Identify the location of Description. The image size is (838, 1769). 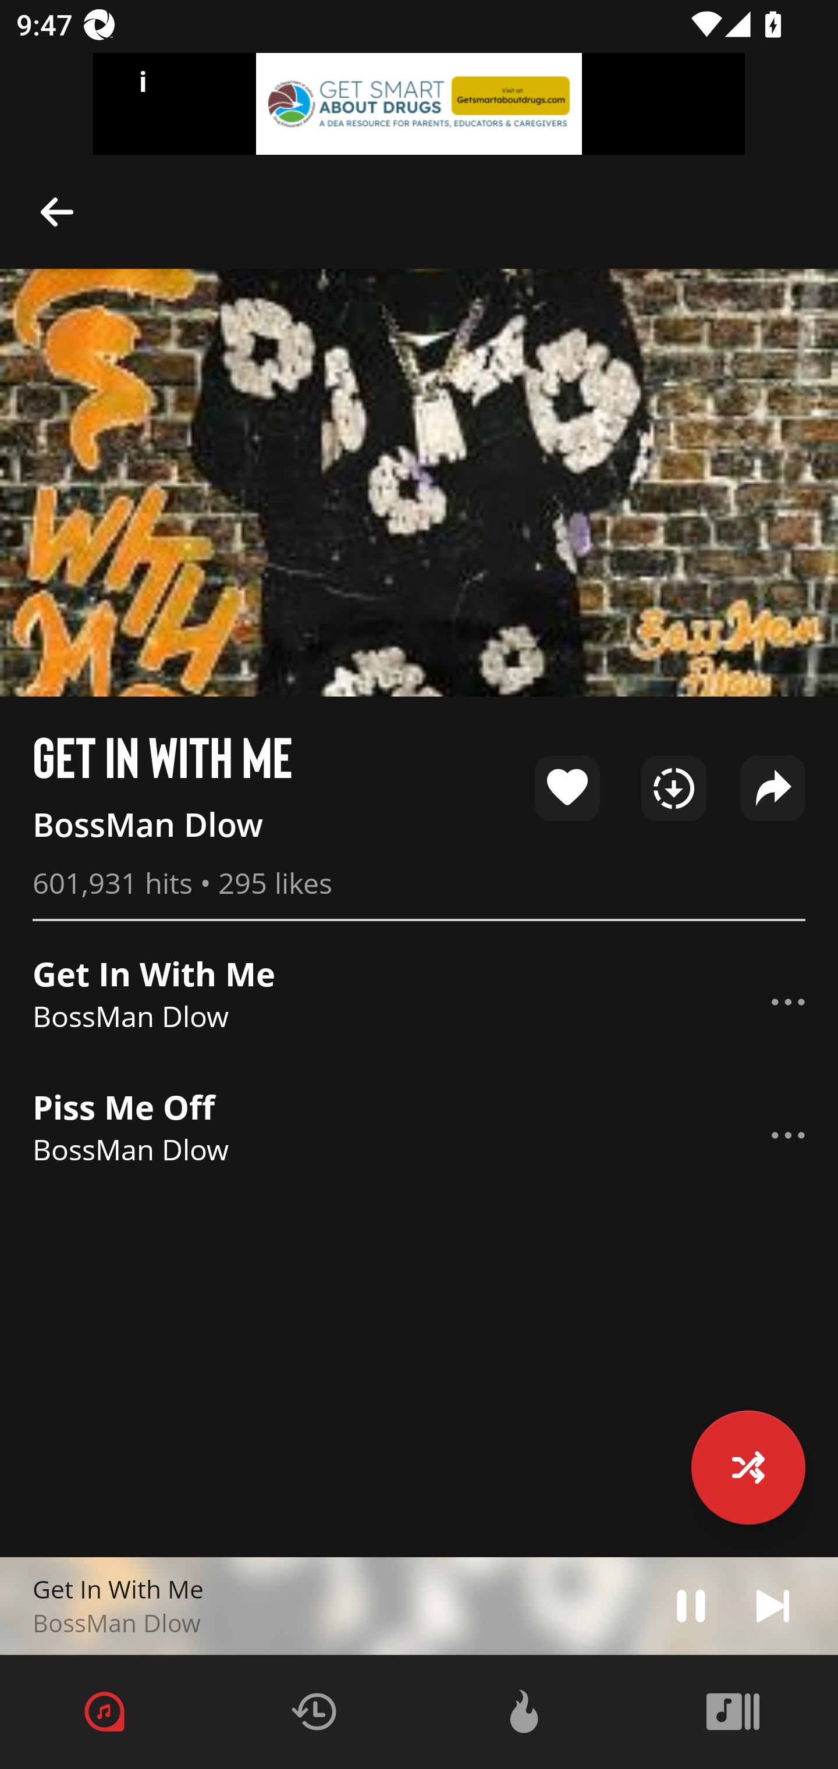
(788, 1135).